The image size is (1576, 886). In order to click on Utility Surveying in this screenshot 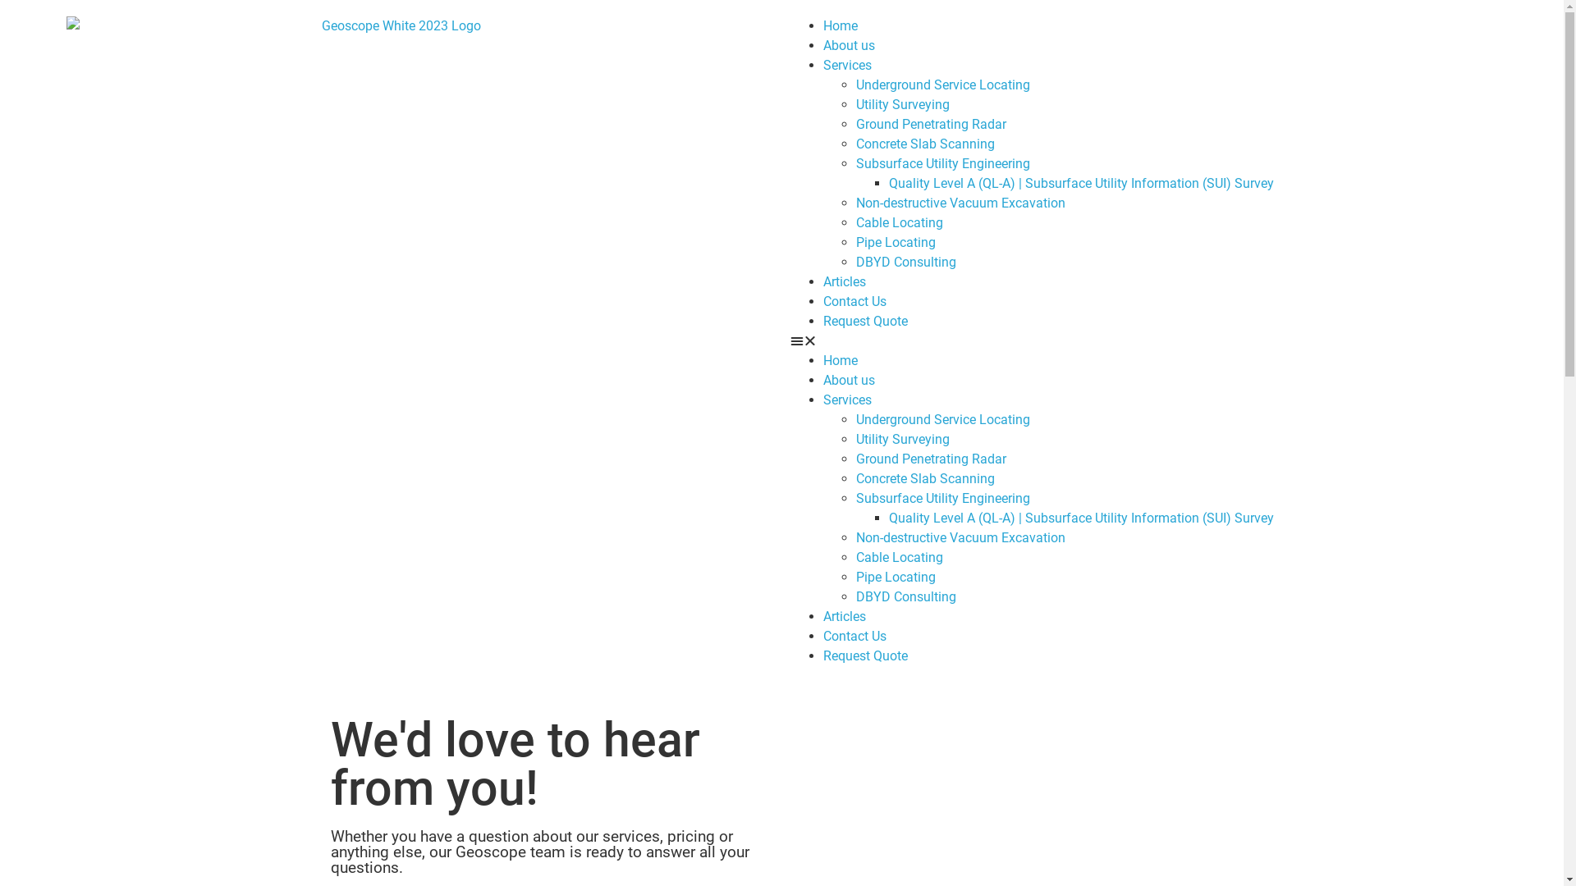, I will do `click(902, 440)`.